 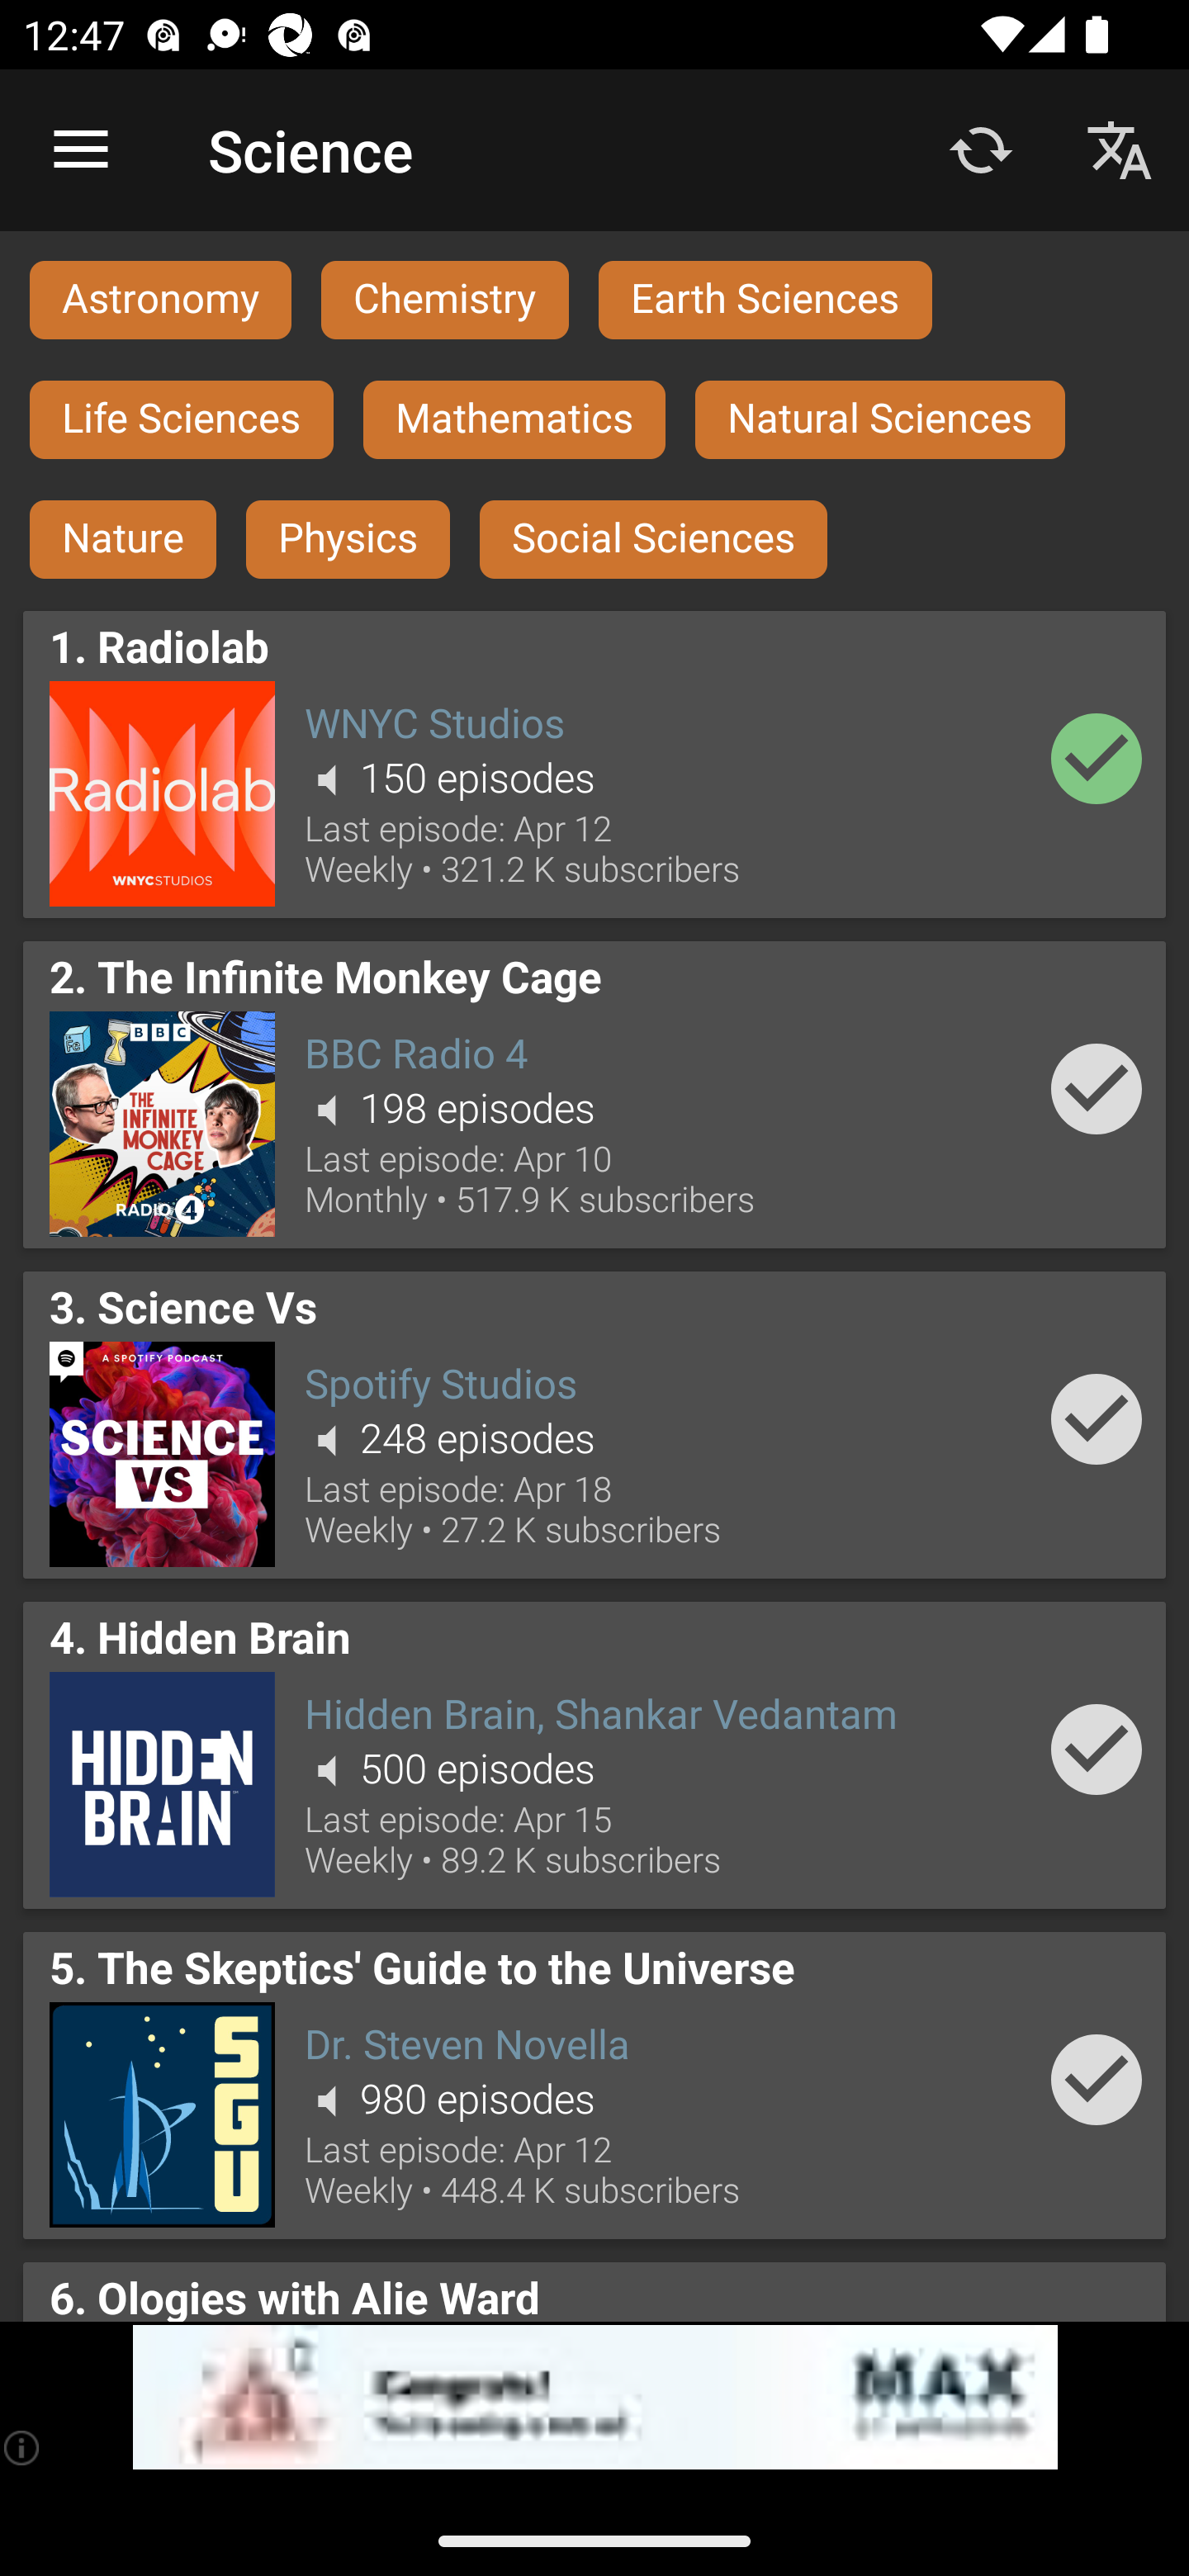 I want to click on Chemistry, so click(x=444, y=300).